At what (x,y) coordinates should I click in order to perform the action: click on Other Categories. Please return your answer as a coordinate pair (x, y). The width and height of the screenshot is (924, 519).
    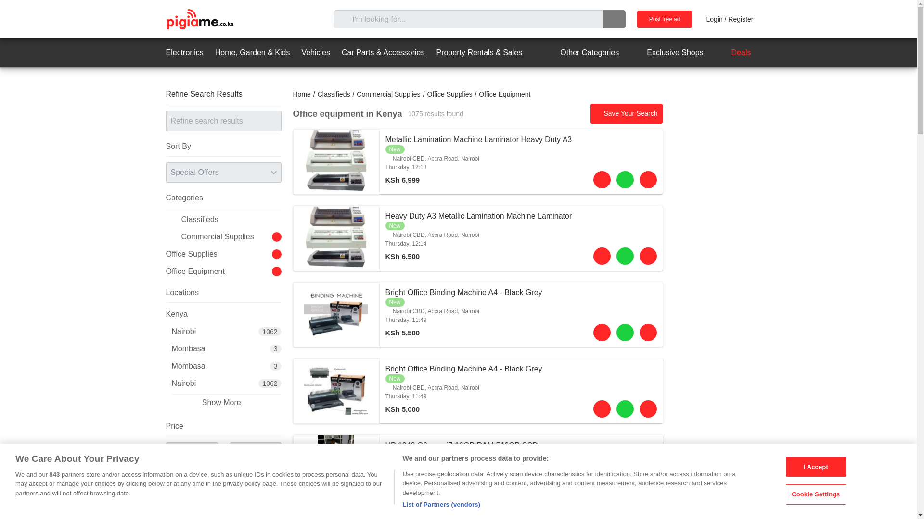
    Looking at the image, I should click on (581, 53).